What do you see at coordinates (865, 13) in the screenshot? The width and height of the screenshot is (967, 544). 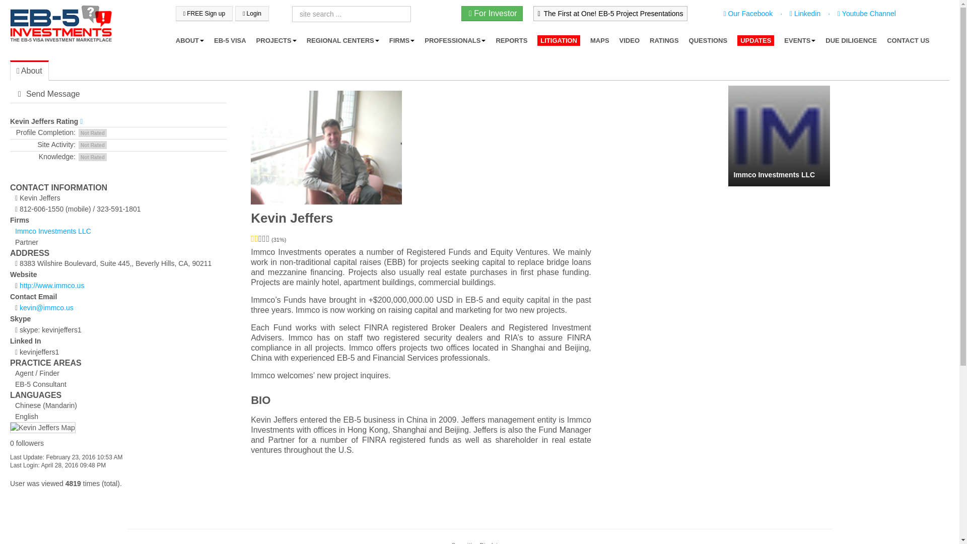 I see `Youtube Channel` at bounding box center [865, 13].